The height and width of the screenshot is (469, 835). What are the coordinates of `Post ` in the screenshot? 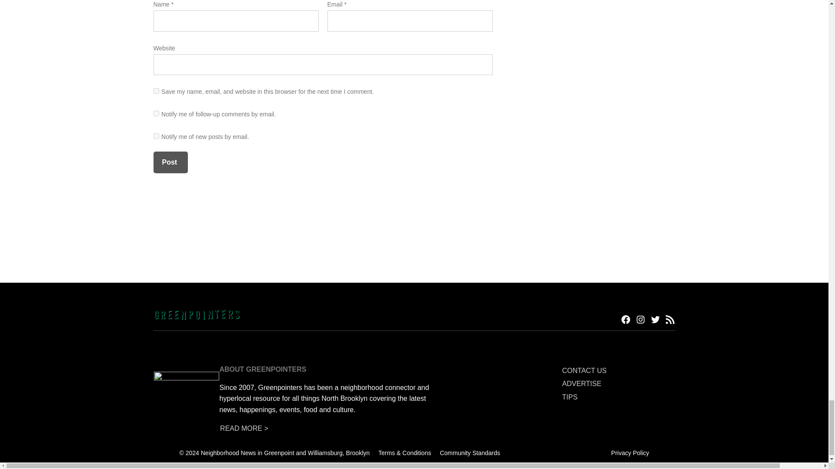 It's located at (170, 162).